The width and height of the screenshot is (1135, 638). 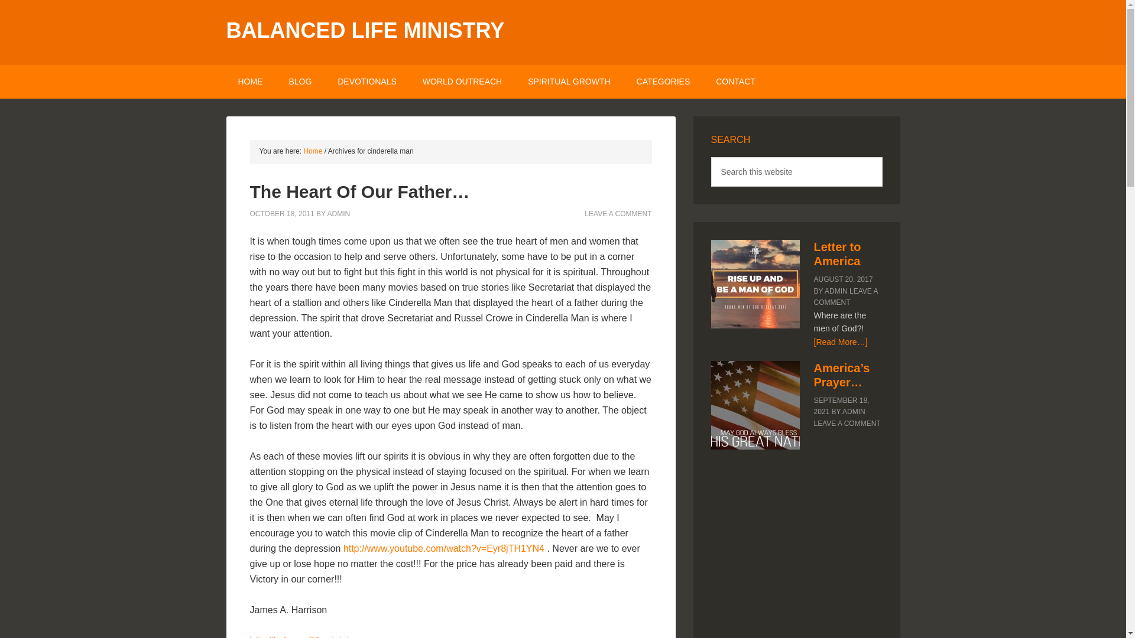 What do you see at coordinates (312, 151) in the screenshot?
I see `Home` at bounding box center [312, 151].